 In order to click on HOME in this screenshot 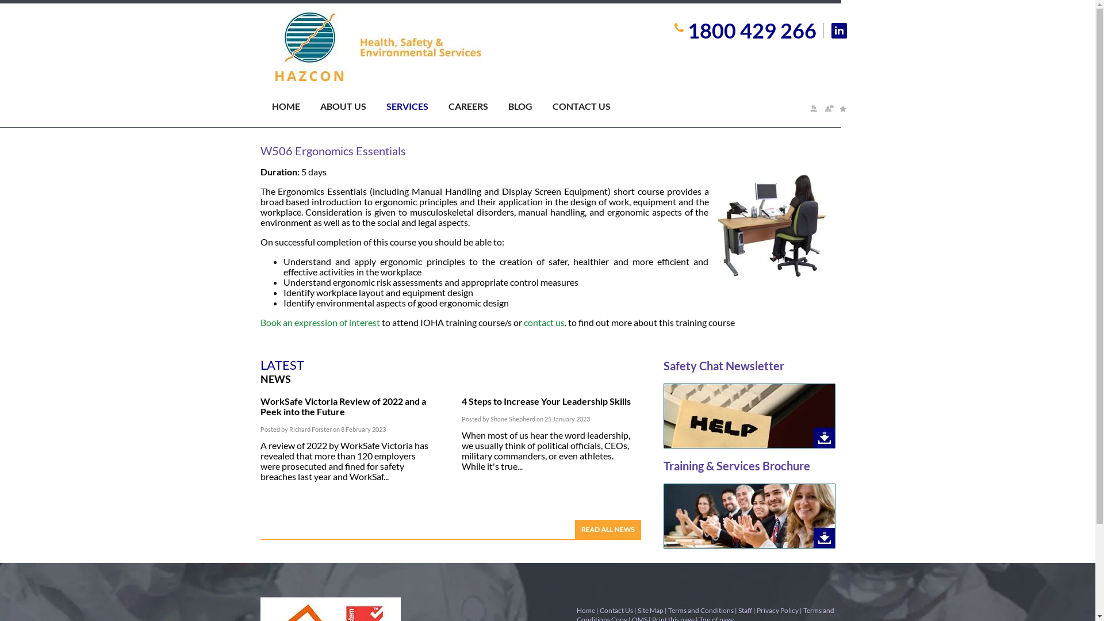, I will do `click(296, 108)`.